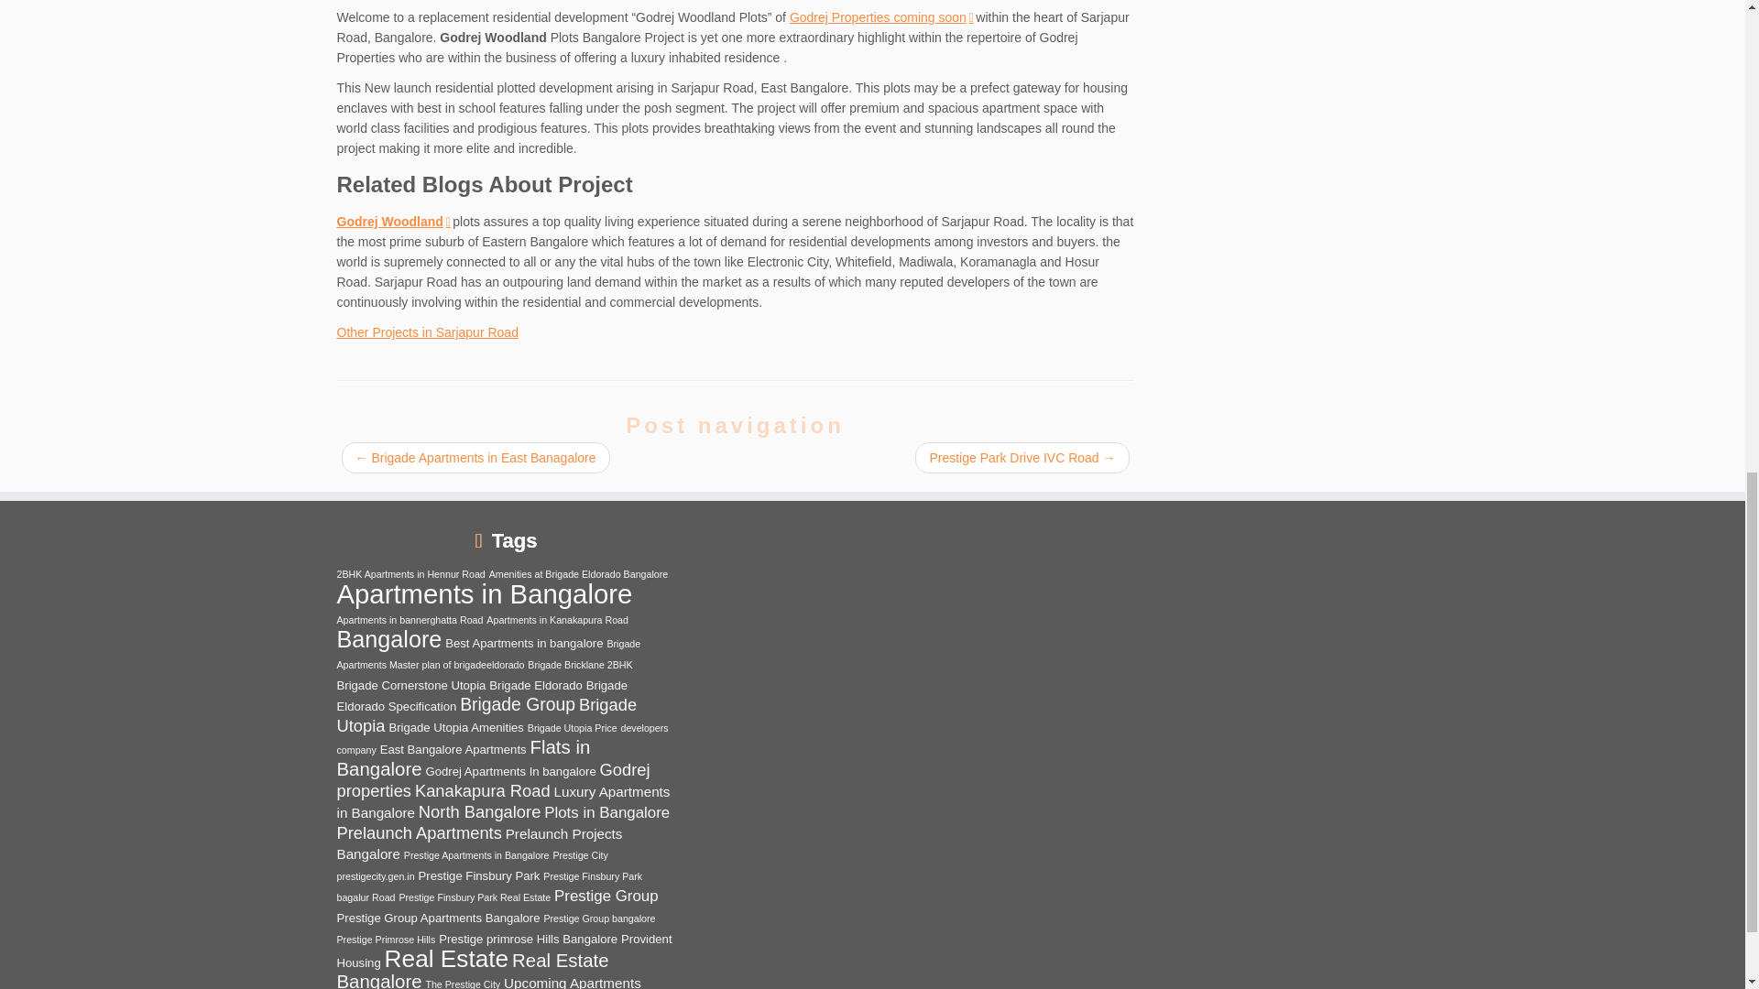 This screenshot has width=1759, height=989. What do you see at coordinates (578, 573) in the screenshot?
I see `Amenities at Brigade Eldorado Bangalore` at bounding box center [578, 573].